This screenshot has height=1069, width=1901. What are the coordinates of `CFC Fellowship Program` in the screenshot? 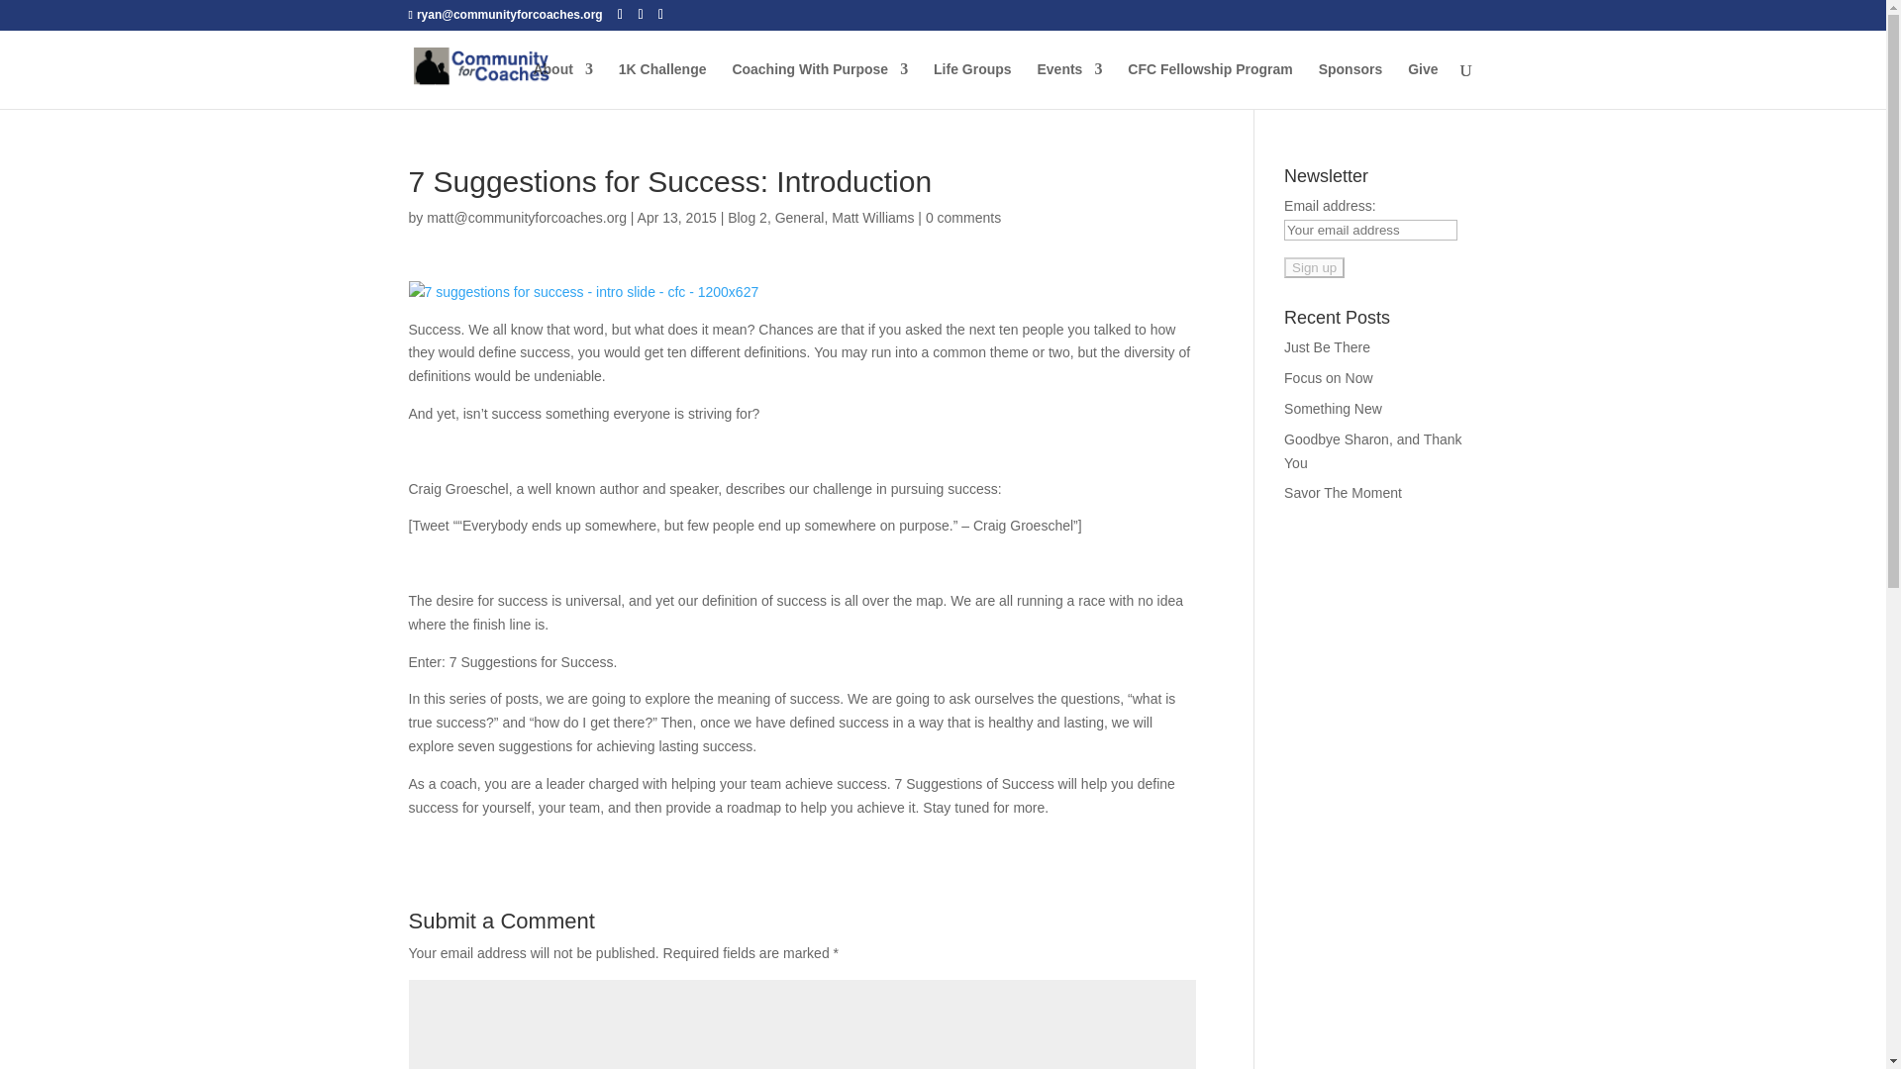 It's located at (1210, 85).